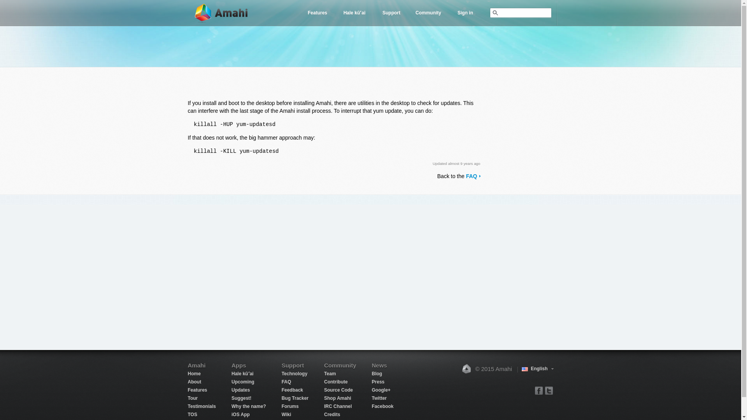  I want to click on Suggest!, so click(241, 398).